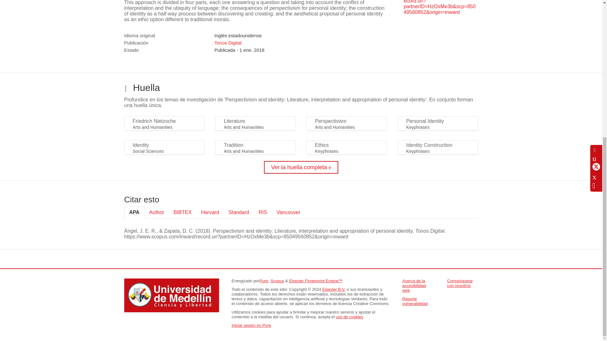 This screenshot has height=341, width=607. What do you see at coordinates (277, 281) in the screenshot?
I see `Scopus` at bounding box center [277, 281].